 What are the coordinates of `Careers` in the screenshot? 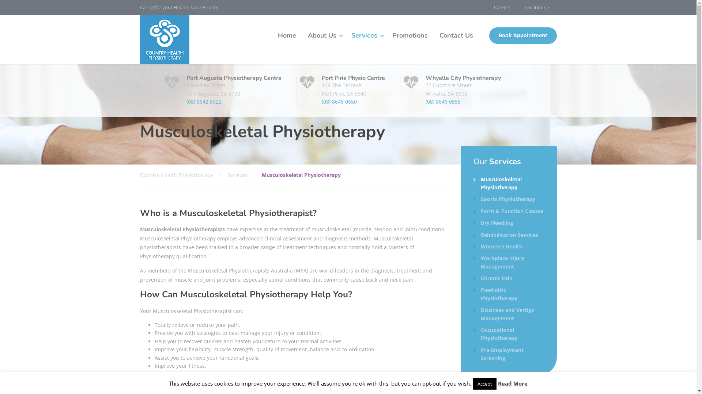 It's located at (502, 7).